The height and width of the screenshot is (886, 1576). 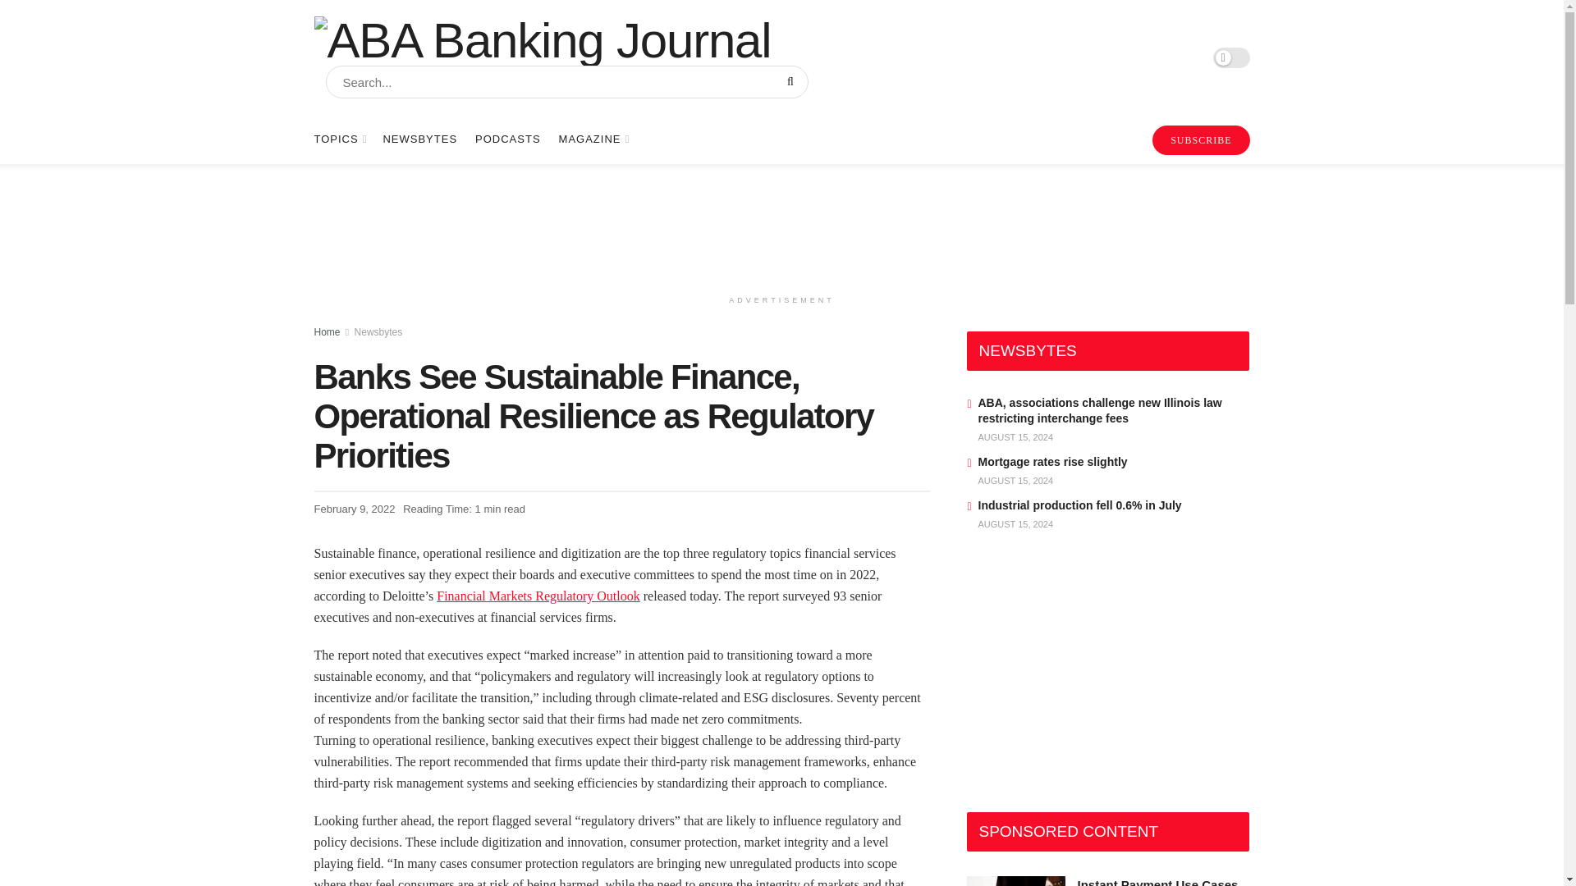 I want to click on 3rd party ad content, so click(x=1090, y=676).